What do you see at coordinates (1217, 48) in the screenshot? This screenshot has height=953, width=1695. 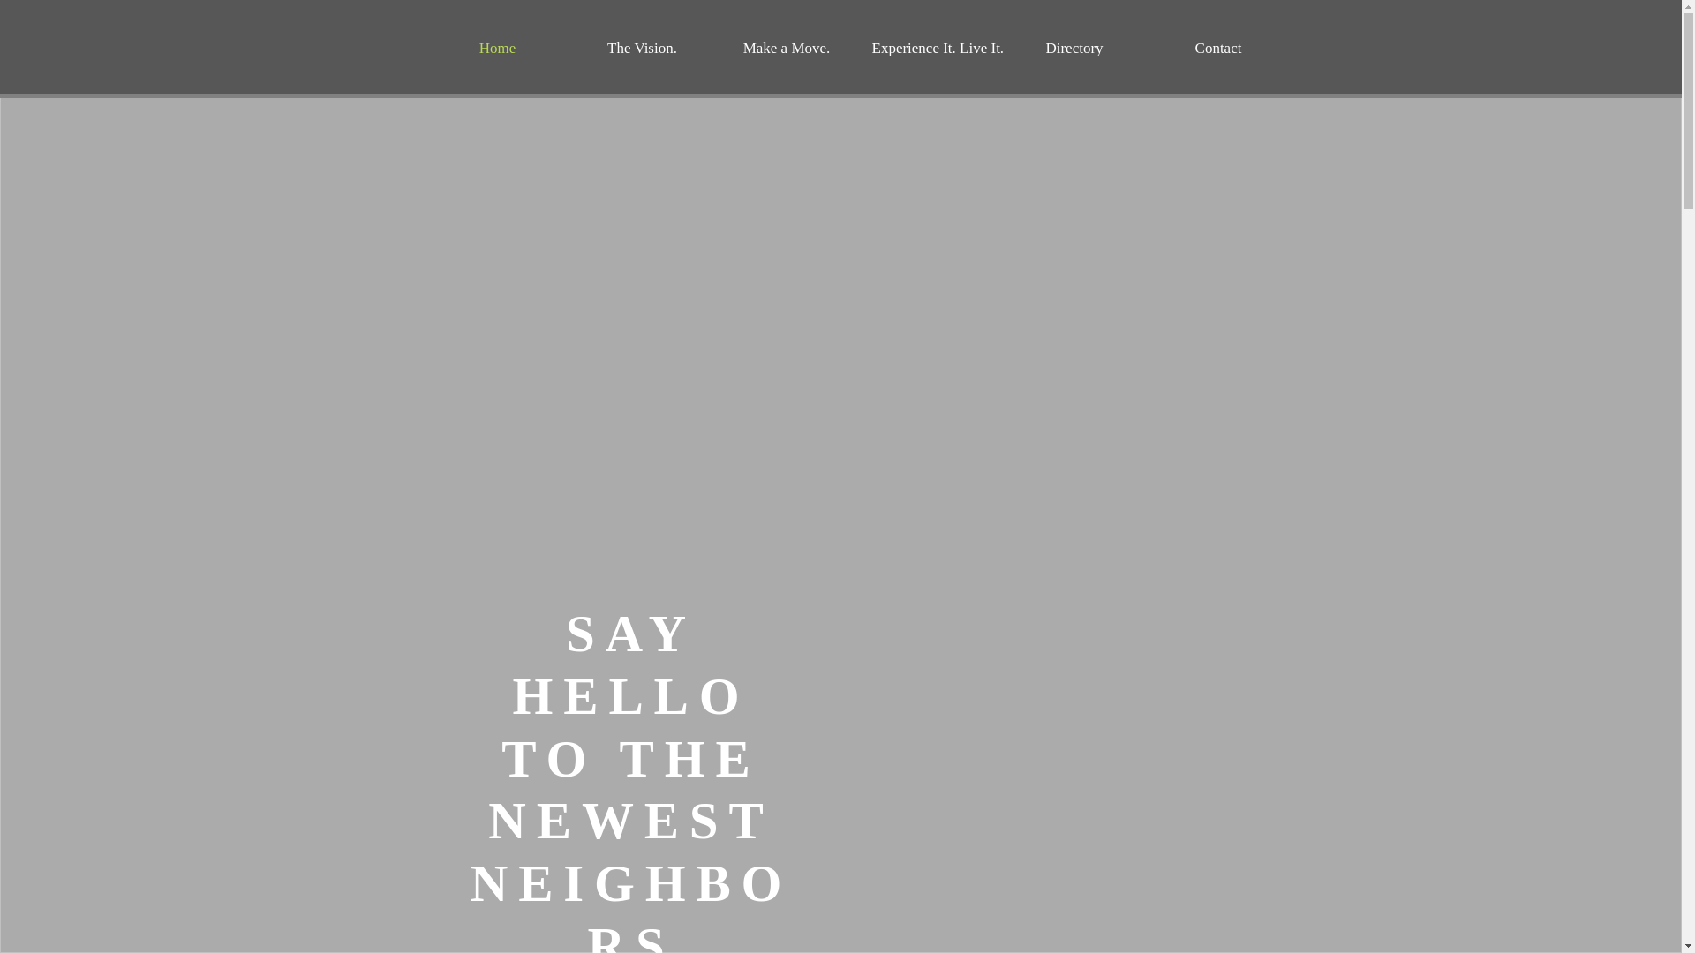 I see `Contact` at bounding box center [1217, 48].